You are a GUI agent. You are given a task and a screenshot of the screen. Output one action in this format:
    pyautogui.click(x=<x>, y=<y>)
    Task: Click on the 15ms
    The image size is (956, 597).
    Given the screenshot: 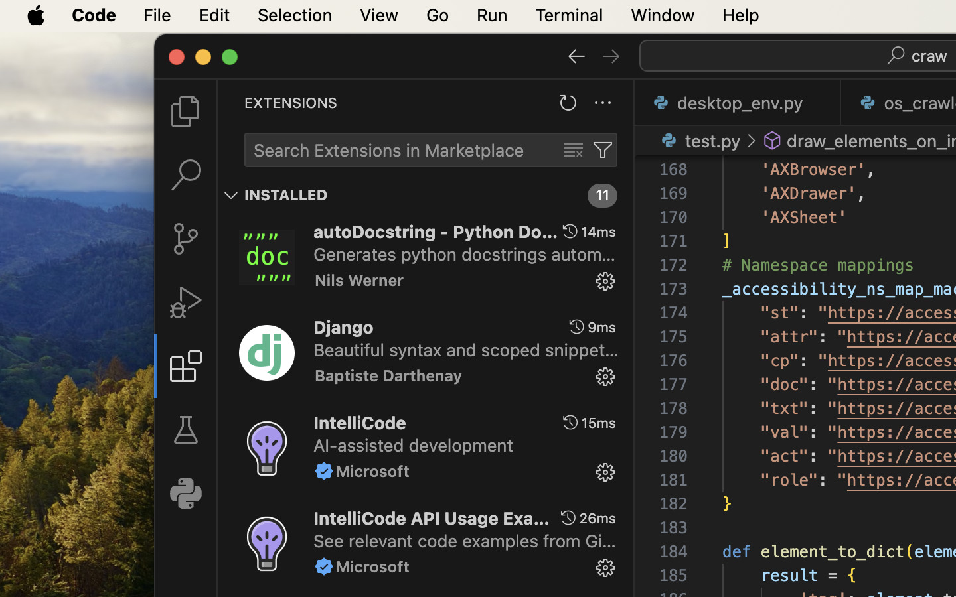 What is the action you would take?
    pyautogui.click(x=599, y=423)
    